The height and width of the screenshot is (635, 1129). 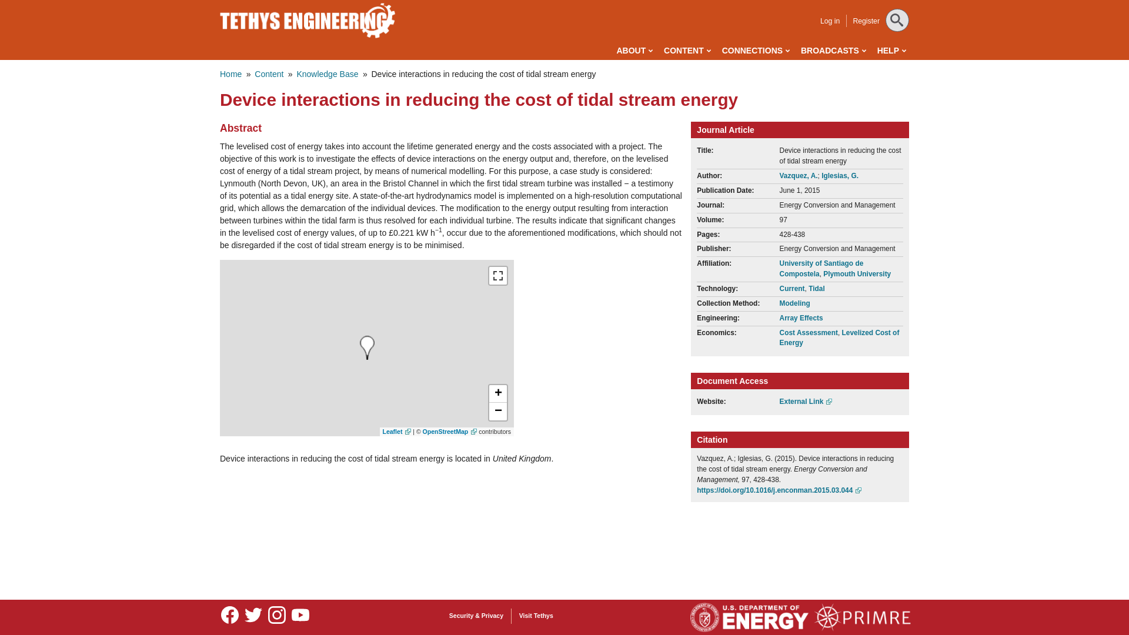 I want to click on CONTENT, so click(x=687, y=51).